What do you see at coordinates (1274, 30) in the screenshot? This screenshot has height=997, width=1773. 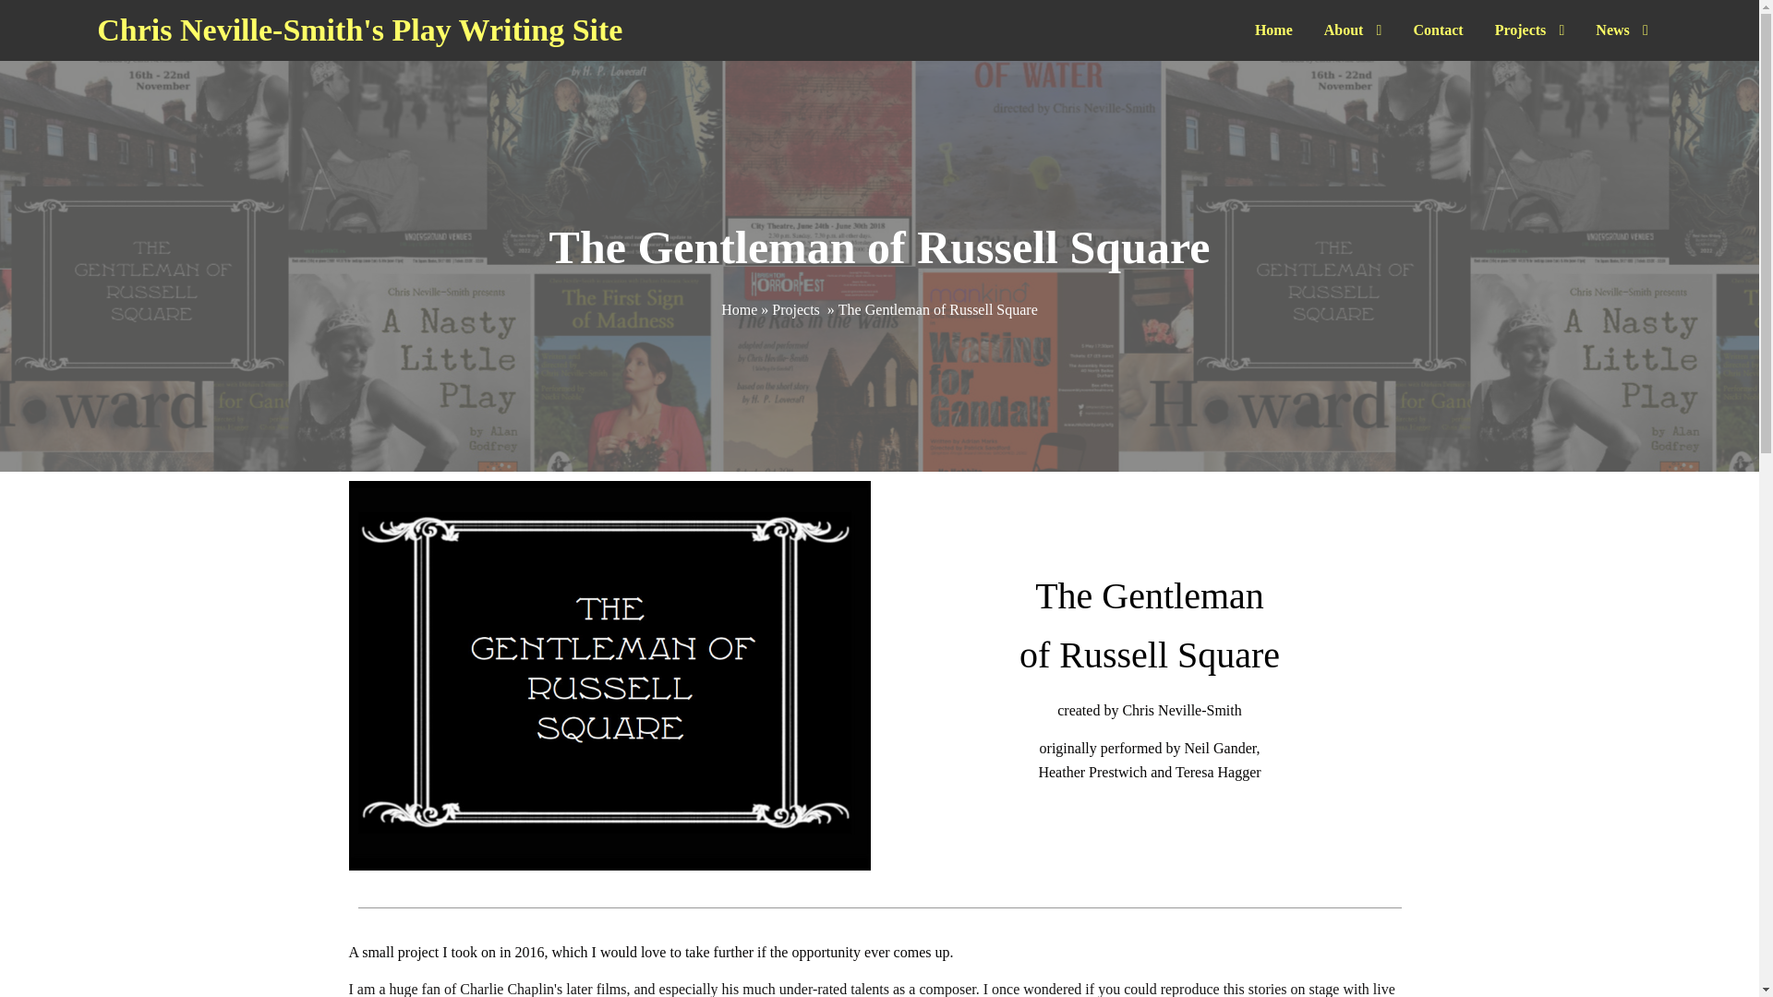 I see `Home` at bounding box center [1274, 30].